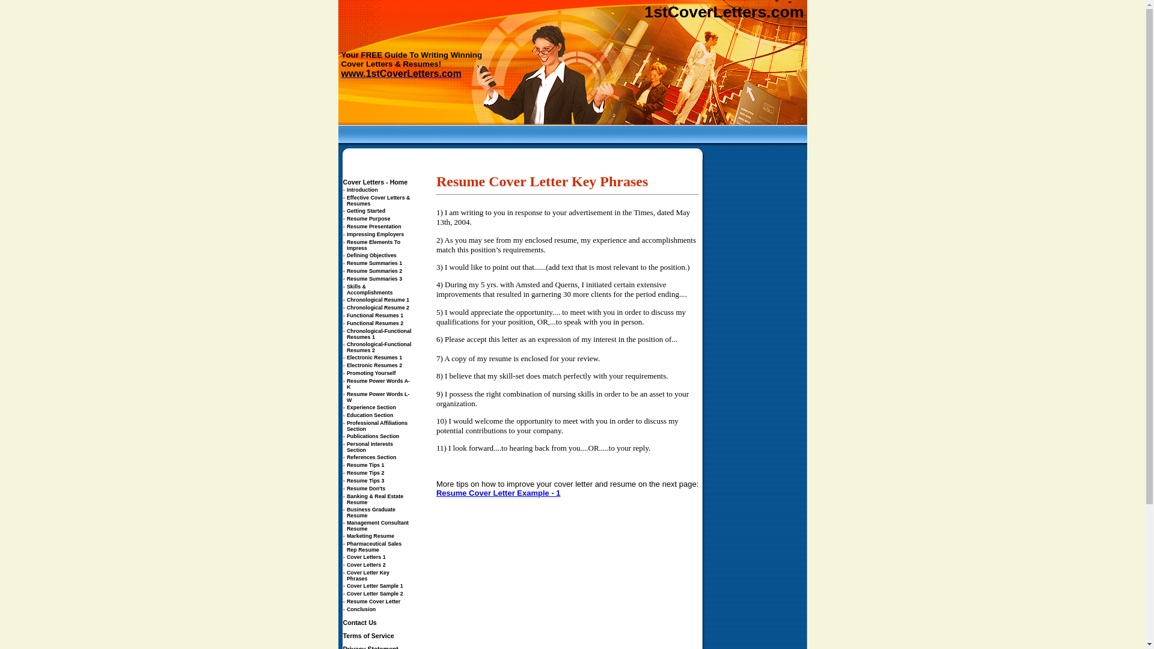 The width and height of the screenshot is (1154, 649). What do you see at coordinates (379, 383) in the screenshot?
I see `Resume Power Words A-K` at bounding box center [379, 383].